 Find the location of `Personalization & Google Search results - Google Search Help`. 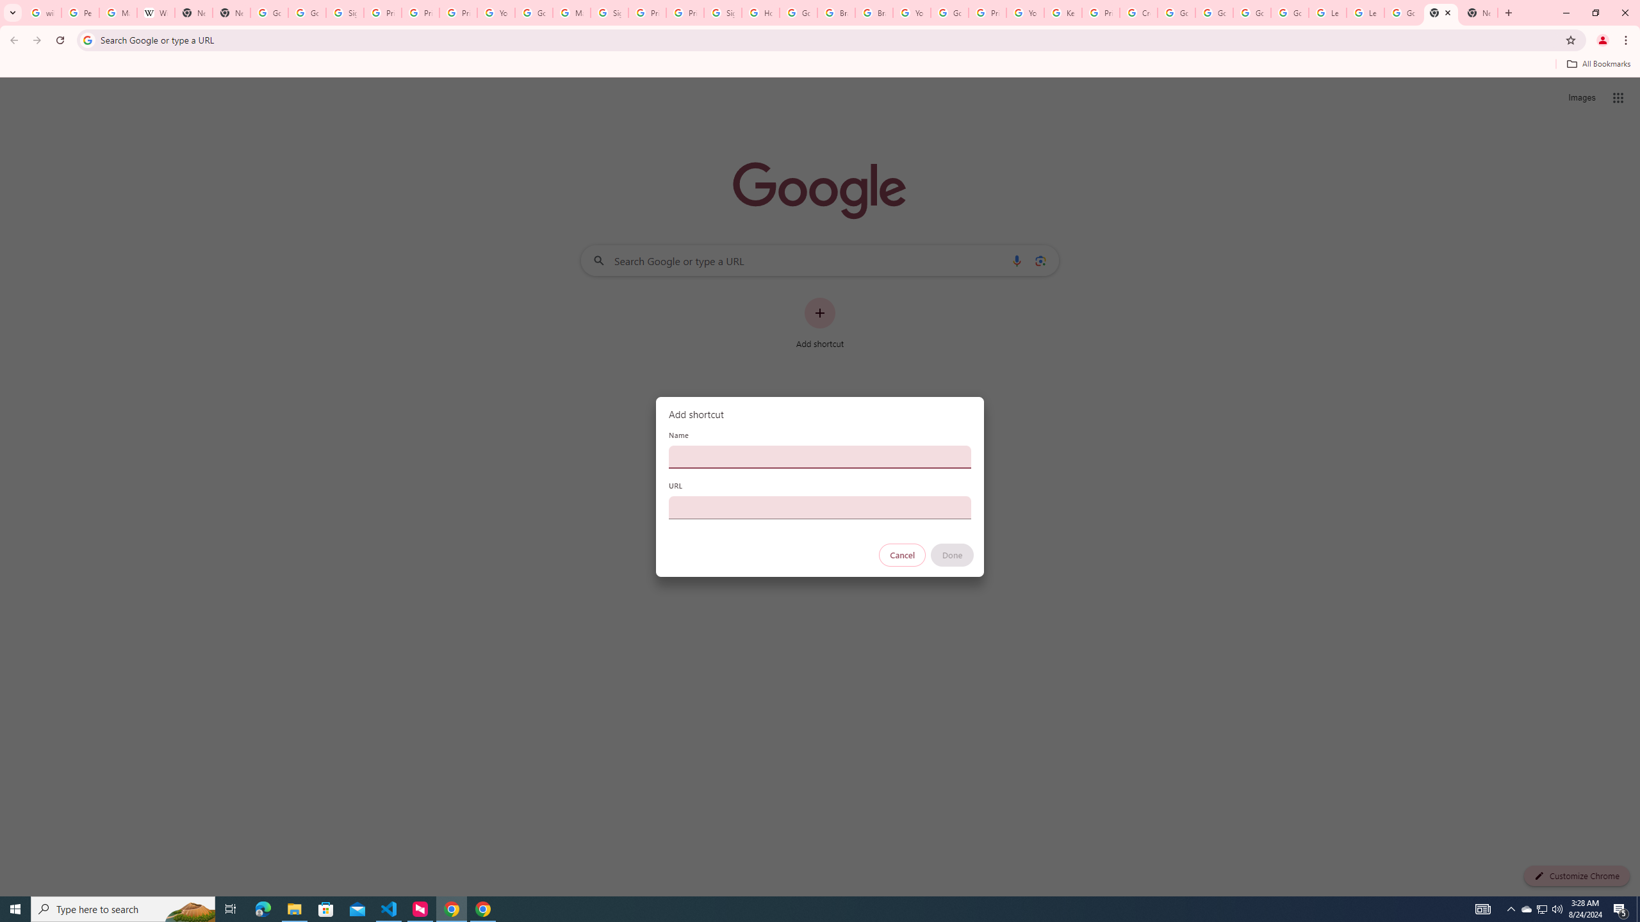

Personalization & Google Search results - Google Search Help is located at coordinates (80, 13).